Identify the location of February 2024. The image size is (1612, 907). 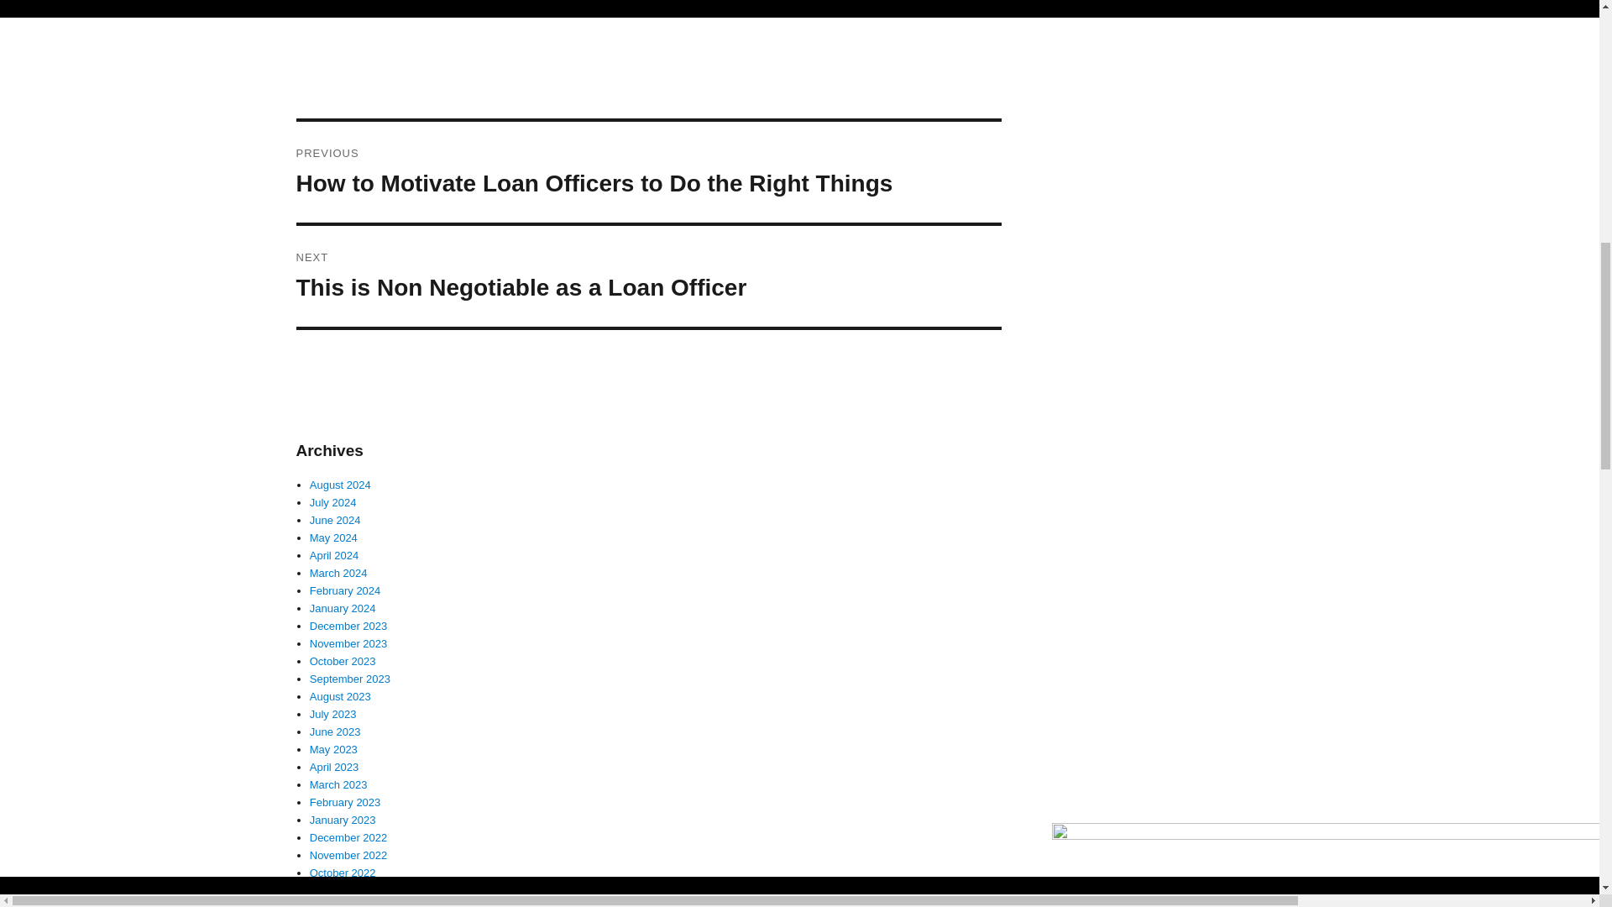
(344, 590).